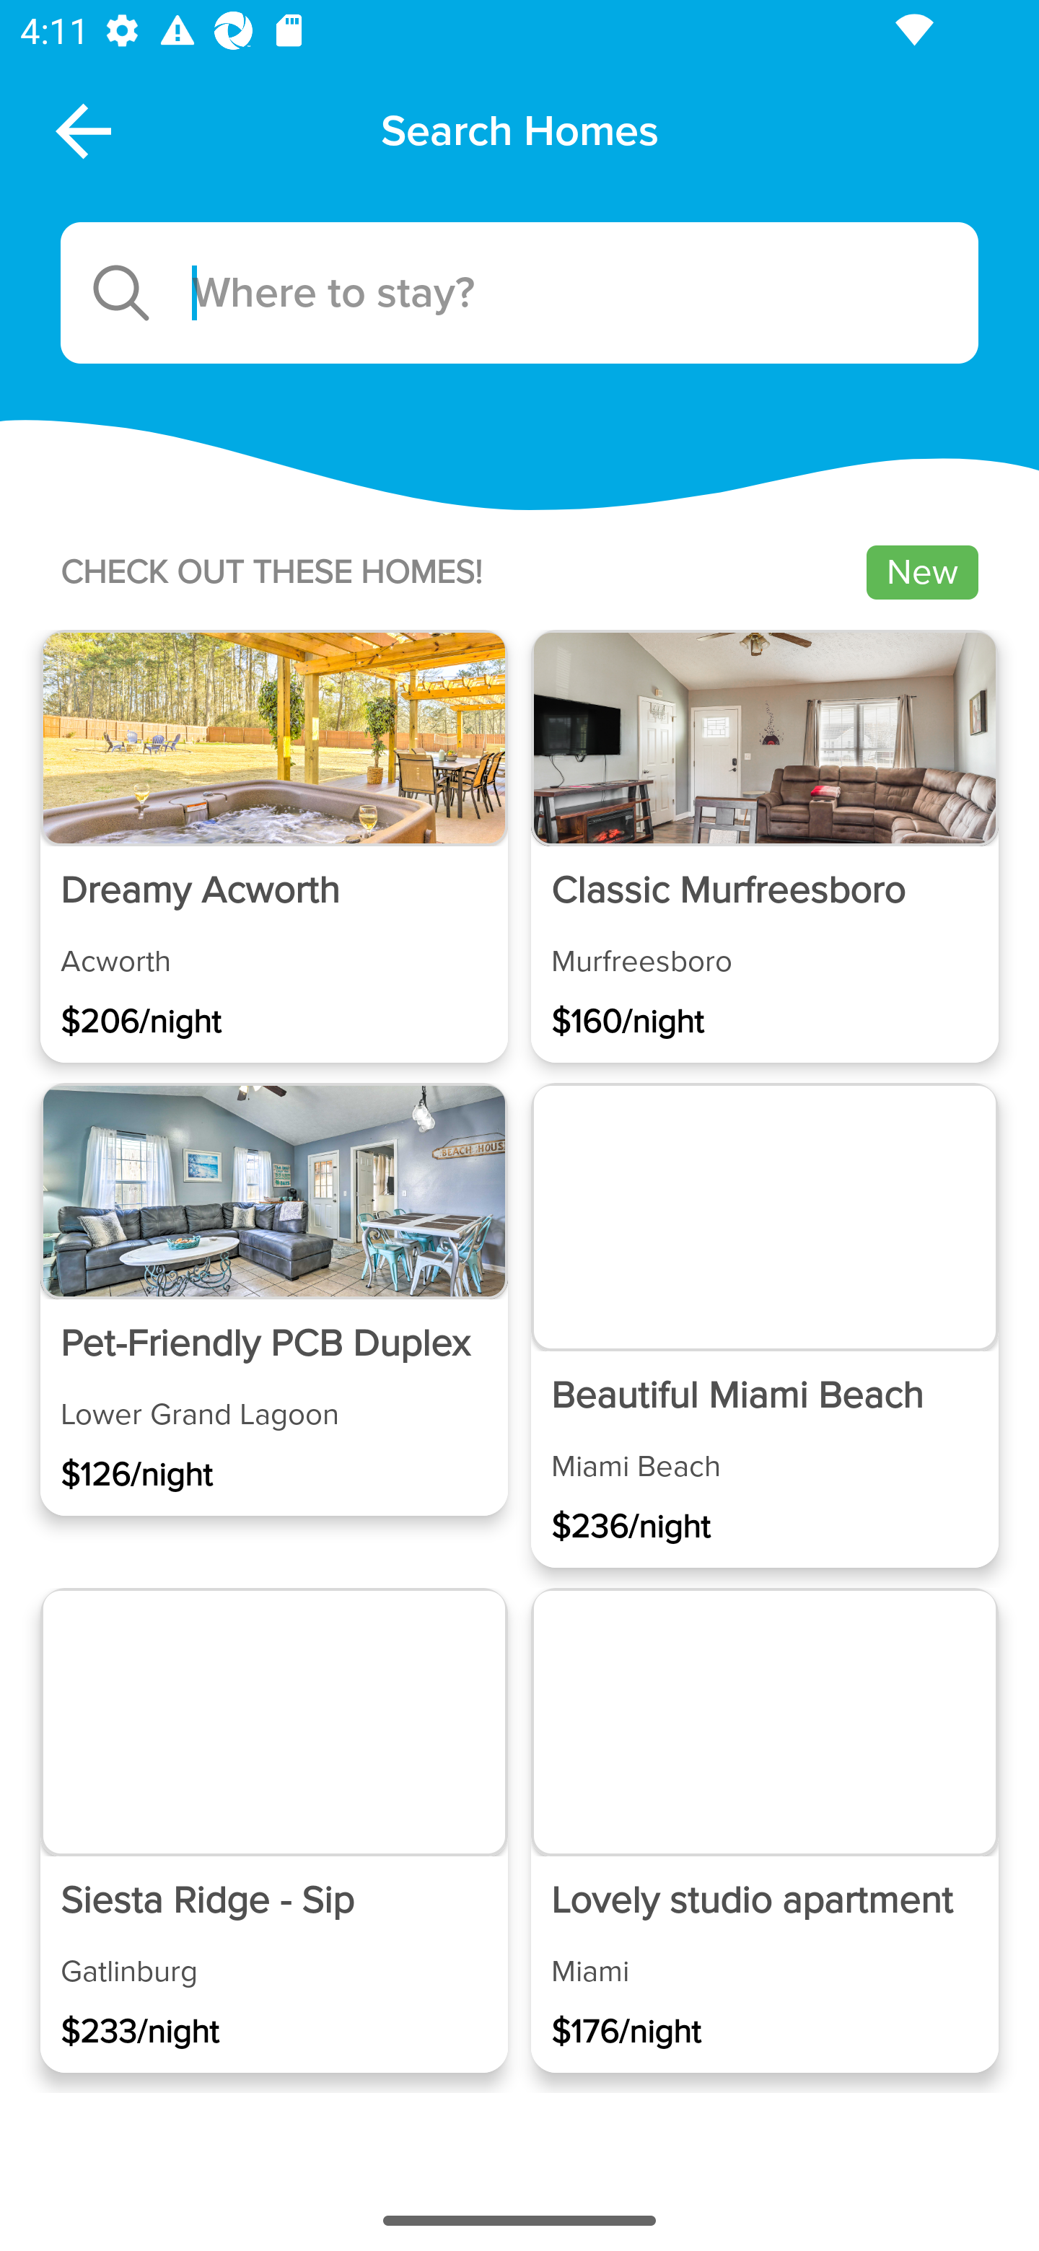 The width and height of the screenshot is (1039, 2251). What do you see at coordinates (80, 130) in the screenshot?
I see `Icon close screen` at bounding box center [80, 130].